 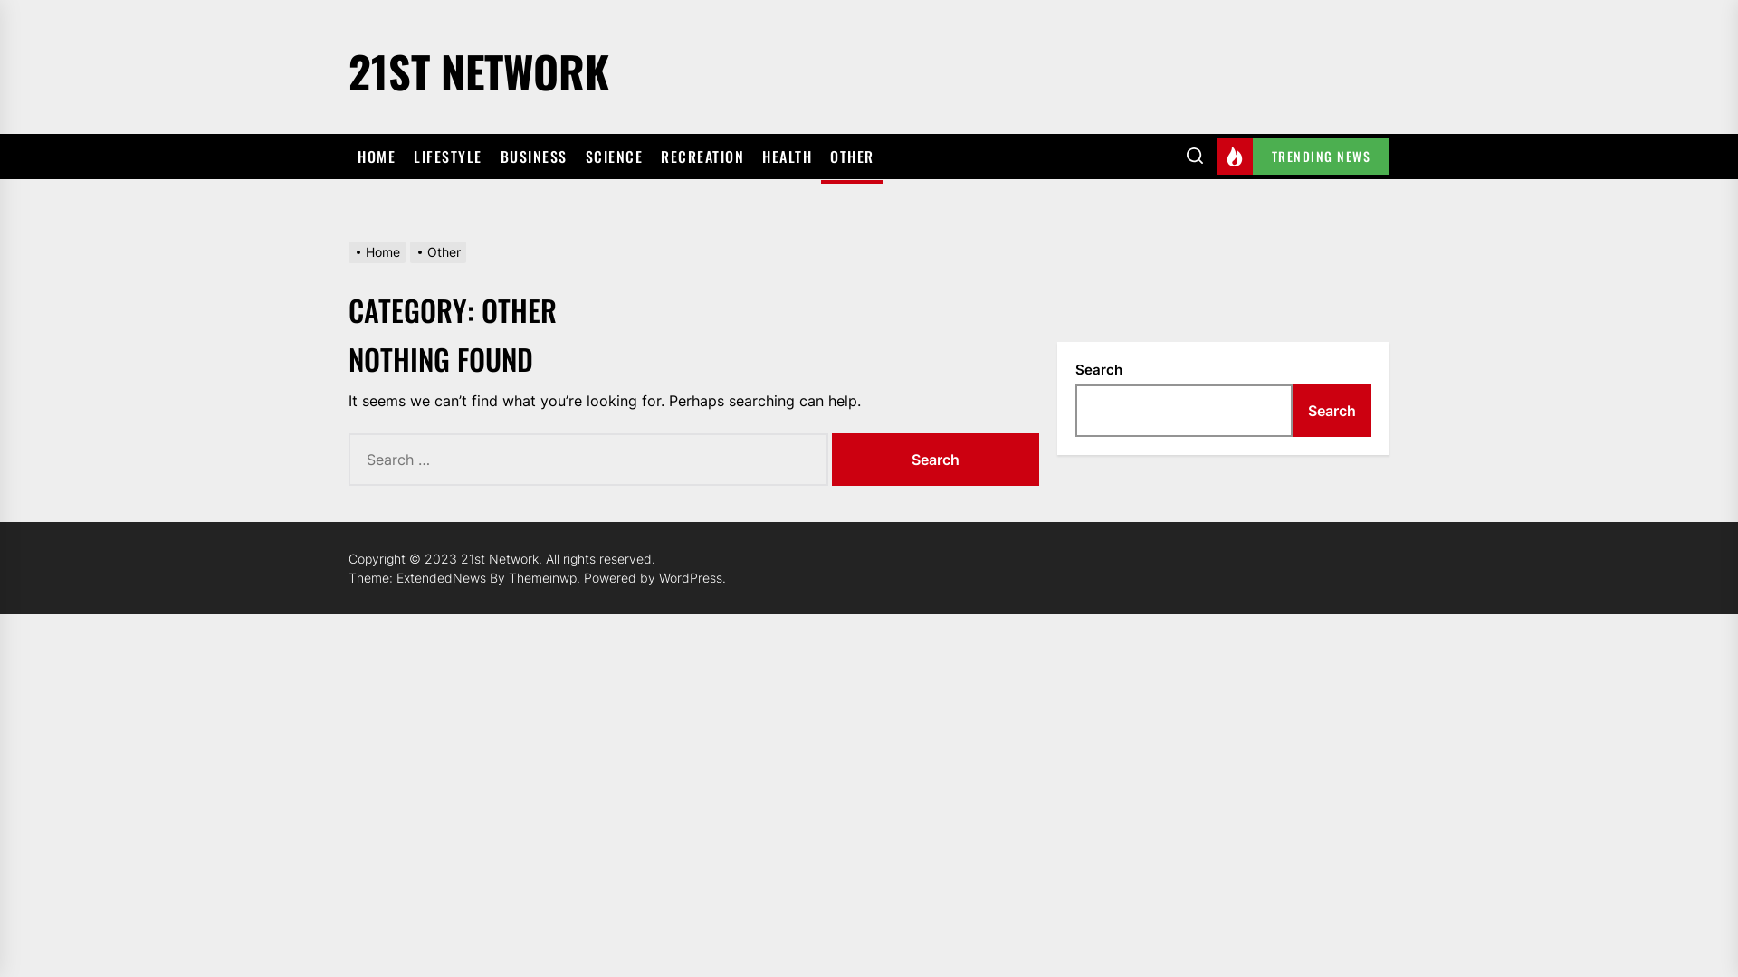 What do you see at coordinates (440, 251) in the screenshot?
I see `Other` at bounding box center [440, 251].